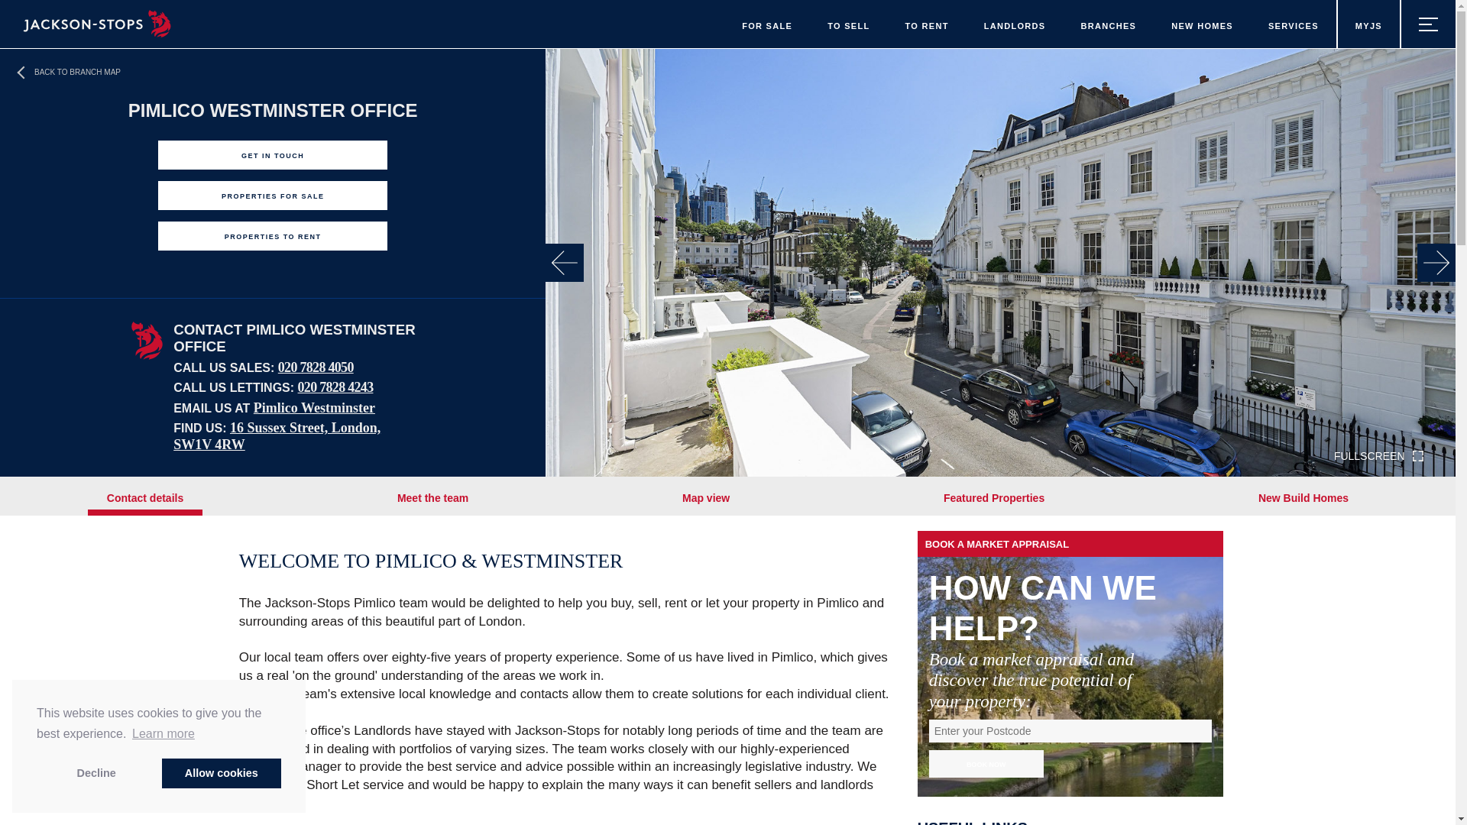 The height and width of the screenshot is (825, 1467). Describe the element at coordinates (993, 497) in the screenshot. I see `Featured Properties` at that location.